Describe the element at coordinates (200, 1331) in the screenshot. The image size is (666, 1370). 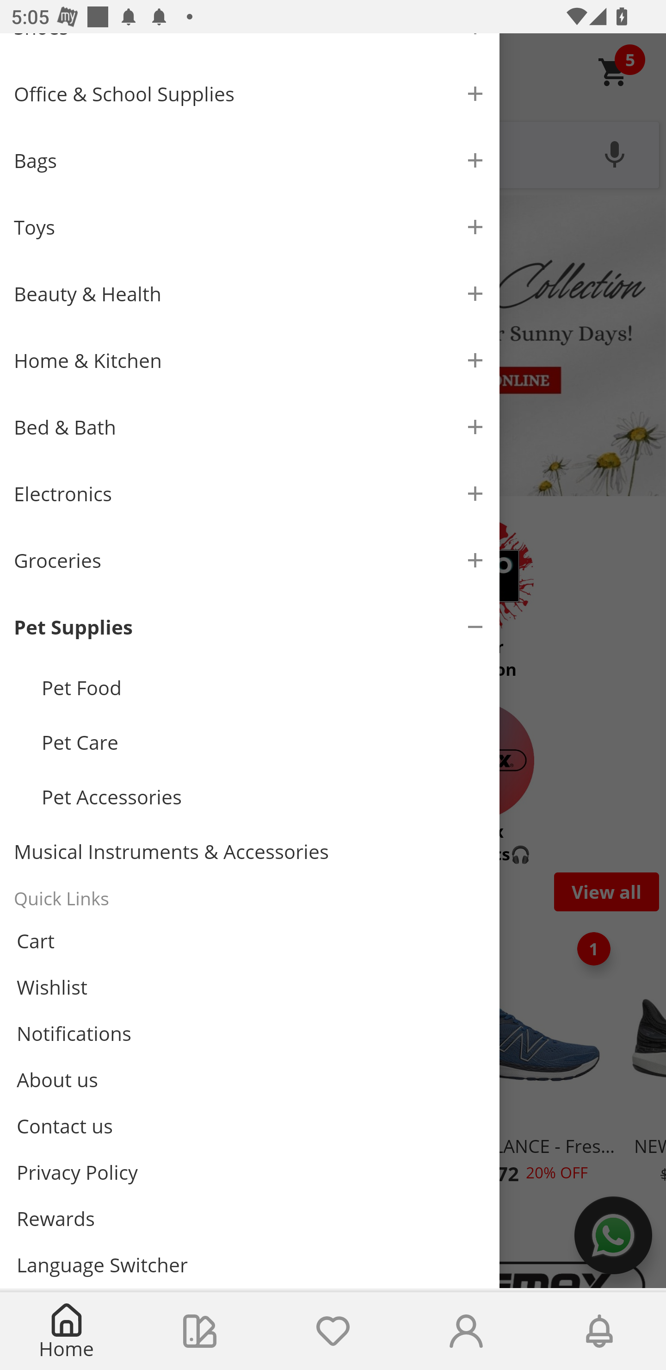
I see `Collections` at that location.